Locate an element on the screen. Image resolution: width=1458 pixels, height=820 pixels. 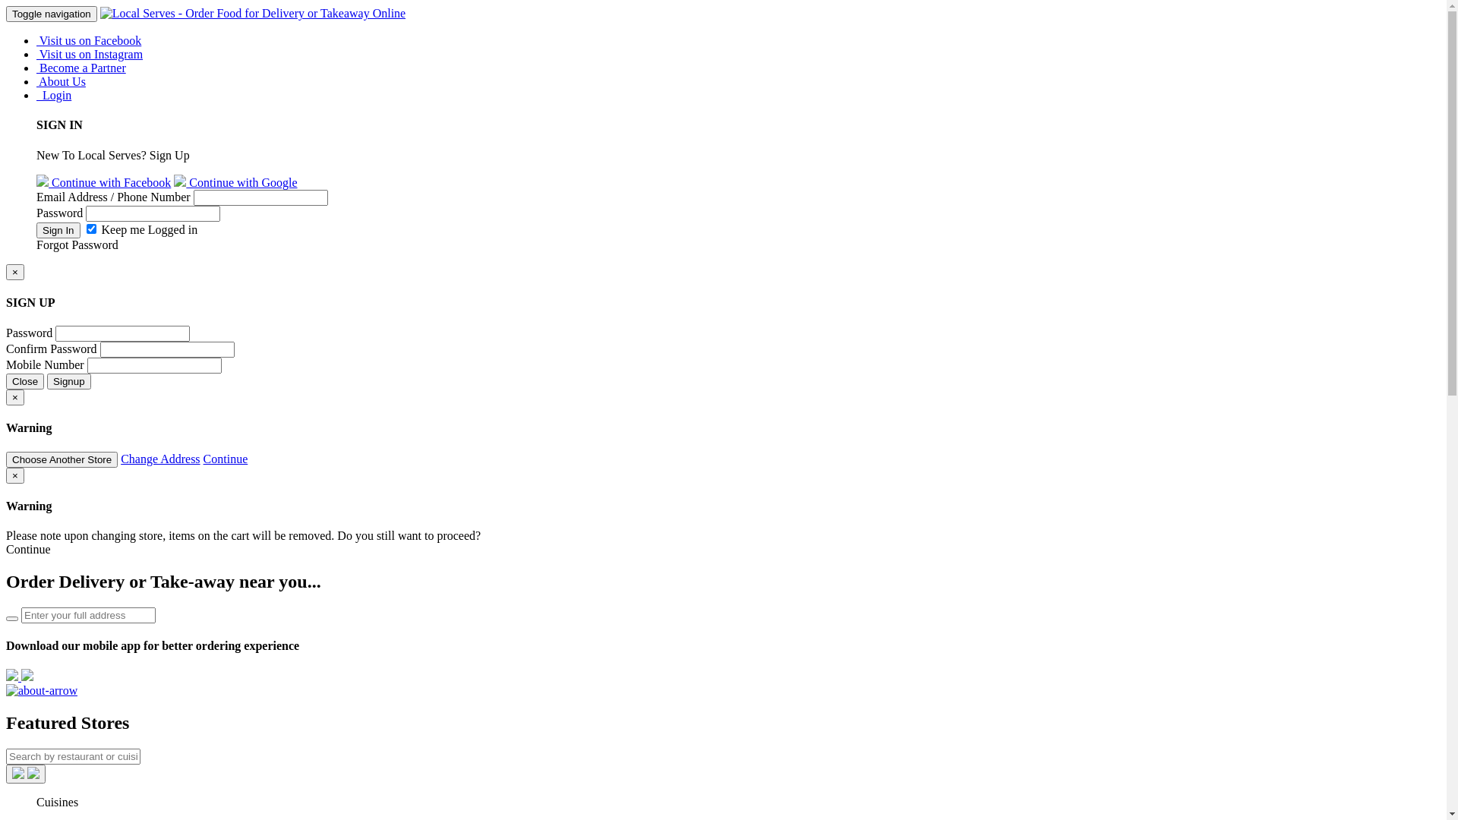
Close is located at coordinates (25, 381).